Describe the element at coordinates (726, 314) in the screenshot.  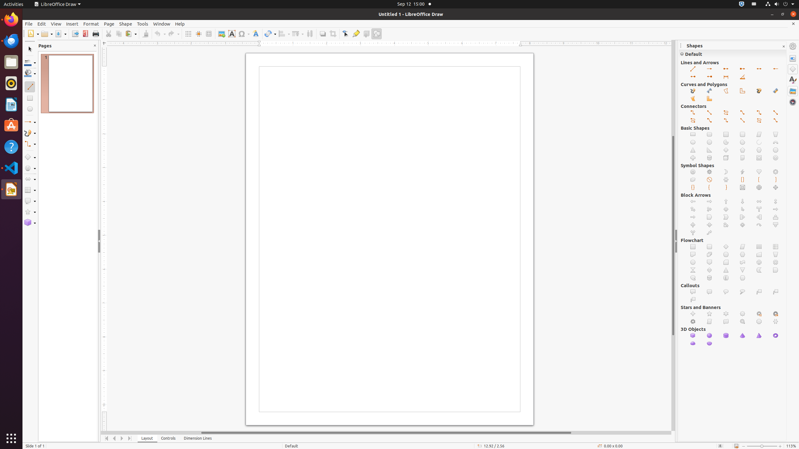
I see `6-Point Star` at that location.